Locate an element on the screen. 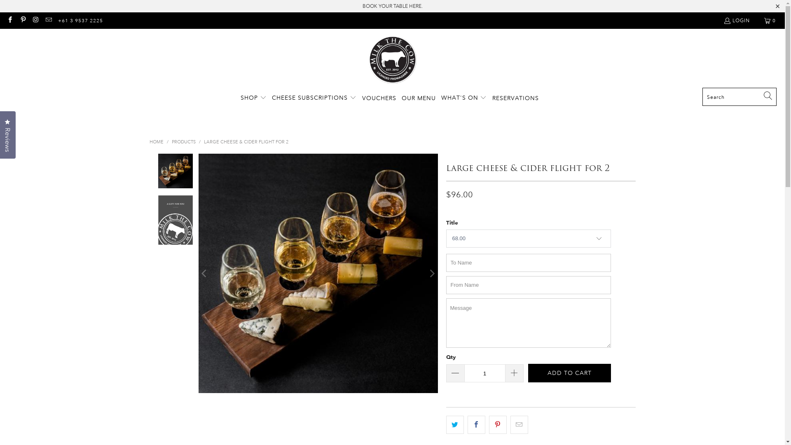 This screenshot has width=791, height=445. HOME is located at coordinates (156, 142).